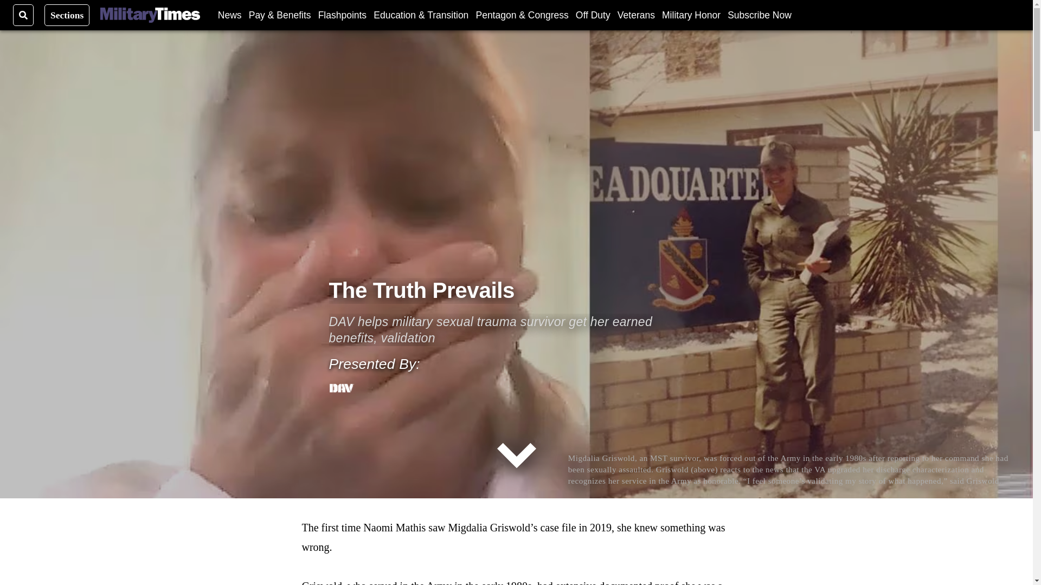 The height and width of the screenshot is (585, 1041). I want to click on Off Duty, so click(593, 15).